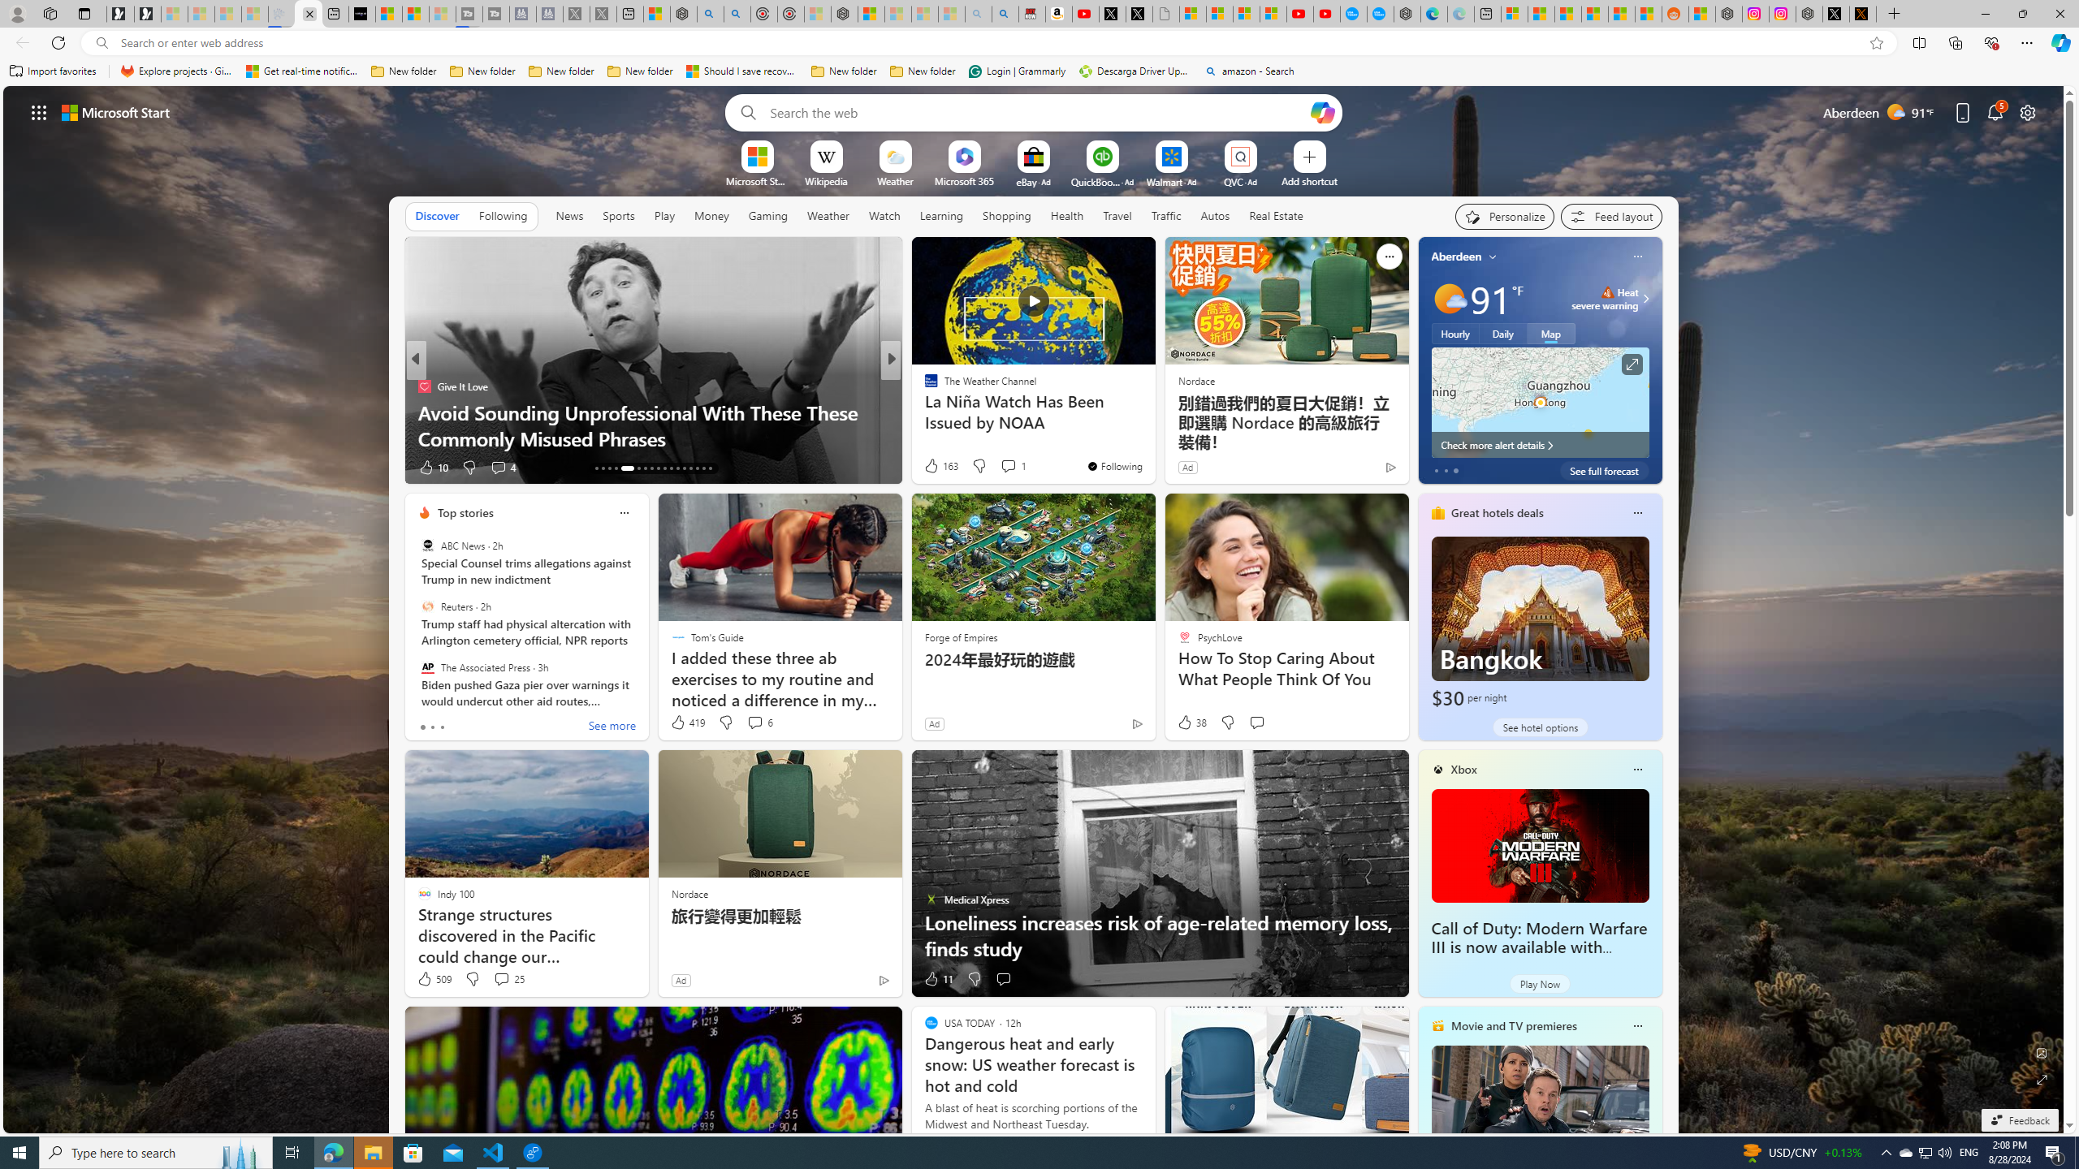 This screenshot has width=2079, height=1169. What do you see at coordinates (940, 466) in the screenshot?
I see `163 Like` at bounding box center [940, 466].